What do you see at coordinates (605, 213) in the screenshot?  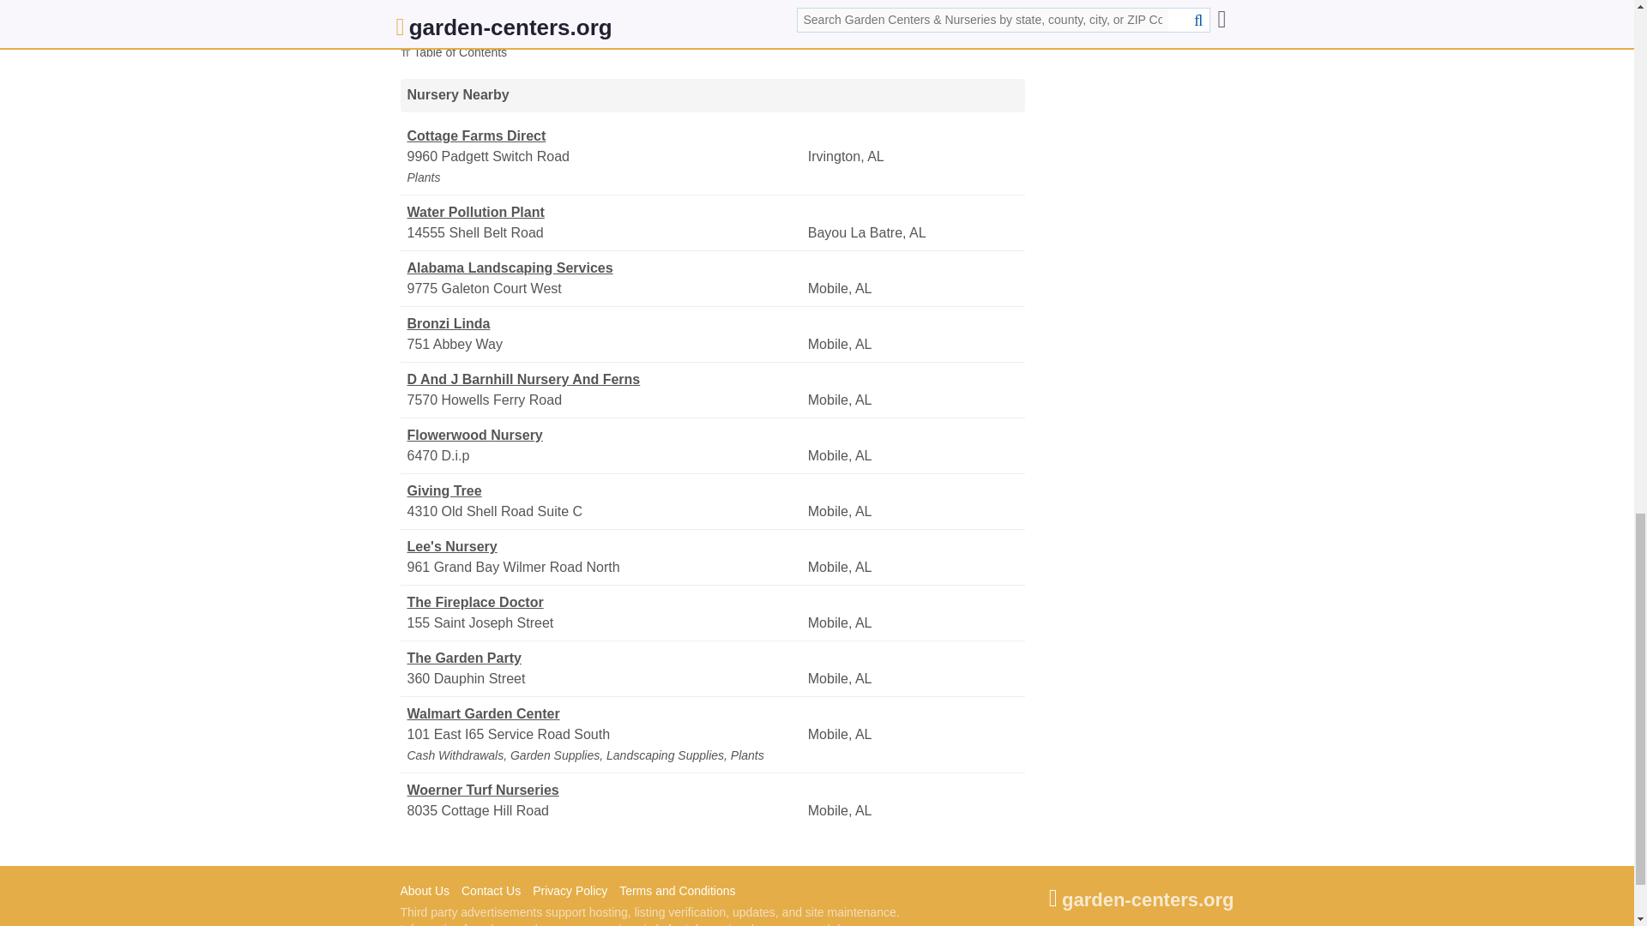 I see `Water Pollution Plant in Bayou La Batre, Alabama` at bounding box center [605, 213].